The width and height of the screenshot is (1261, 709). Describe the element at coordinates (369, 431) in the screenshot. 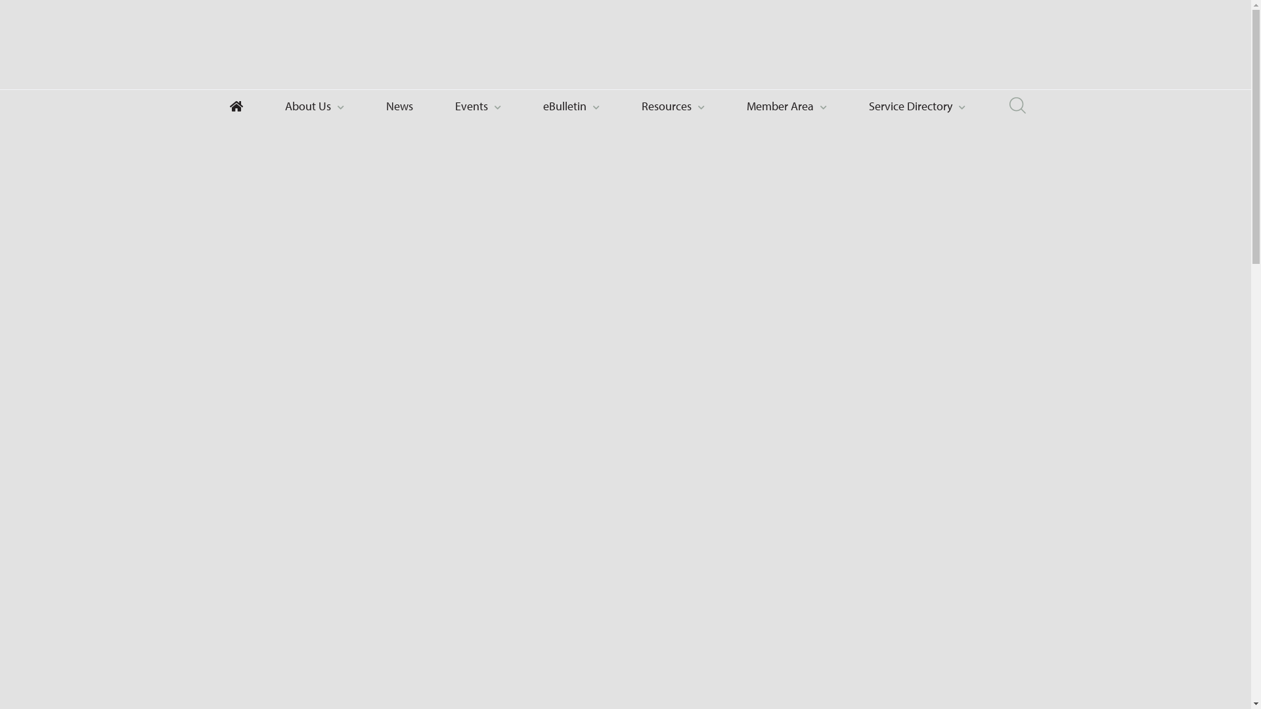

I see `2020 EVENTS ARCHIVE` at that location.